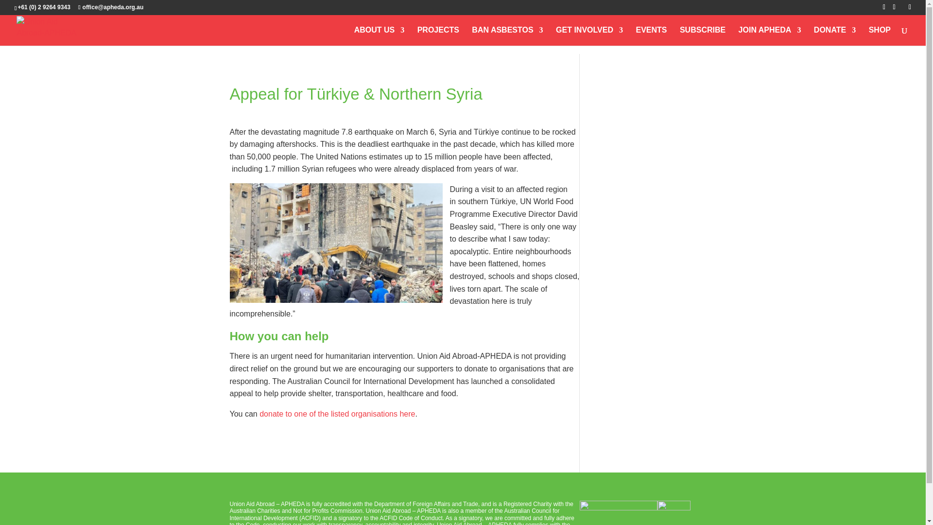 The width and height of the screenshot is (933, 525). What do you see at coordinates (770, 36) in the screenshot?
I see `JOIN APHEDA` at bounding box center [770, 36].